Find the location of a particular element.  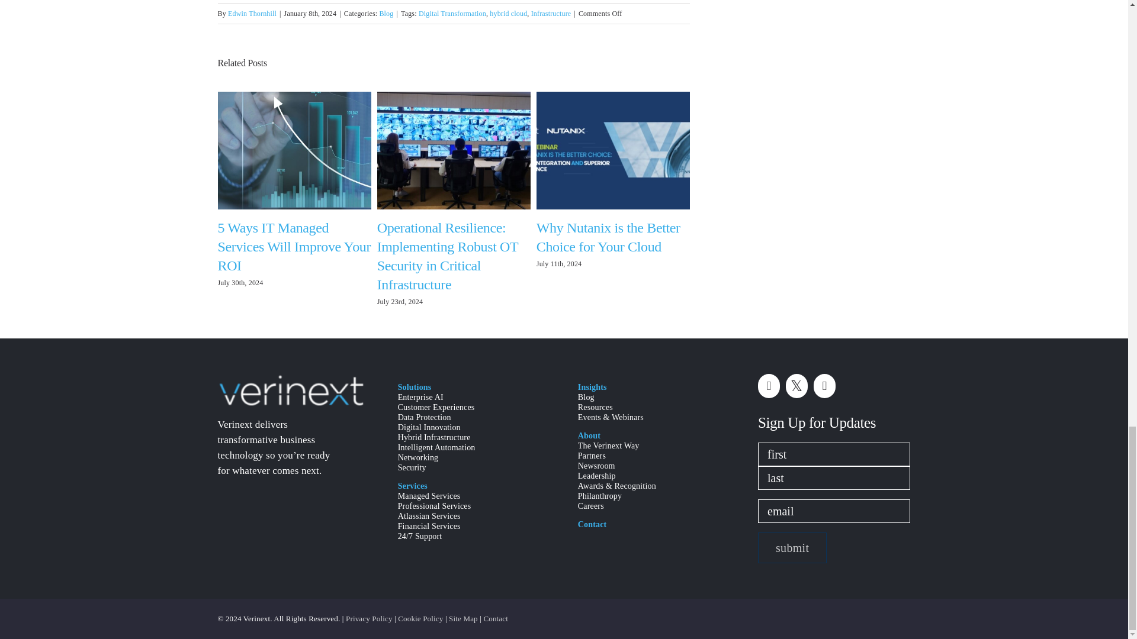

logo is located at coordinates (291, 390).